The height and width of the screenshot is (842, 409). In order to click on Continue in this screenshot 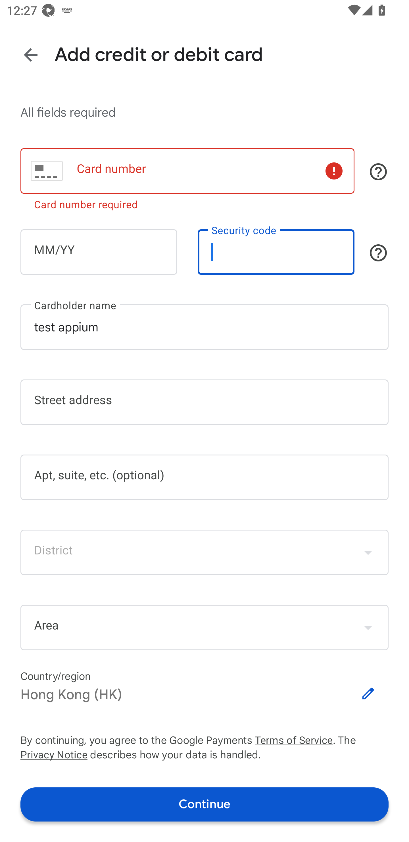, I will do `click(204, 804)`.